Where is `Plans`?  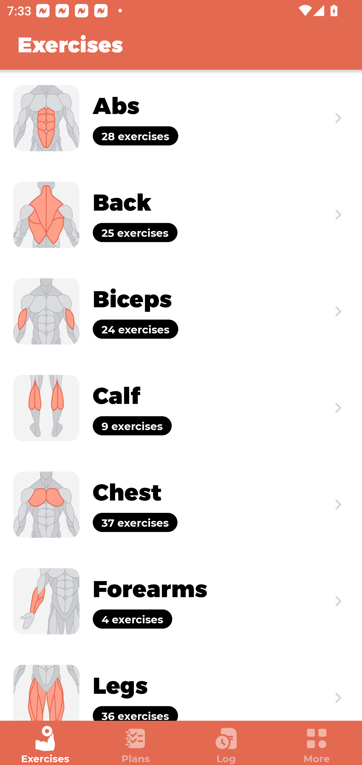
Plans is located at coordinates (136, 745).